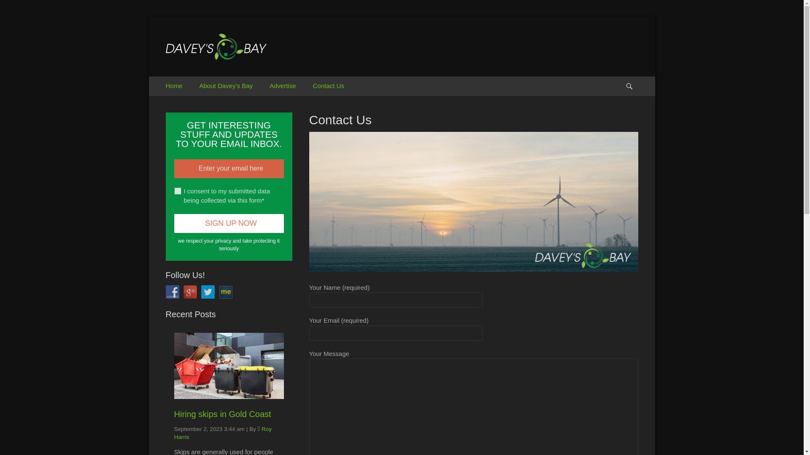 The width and height of the screenshot is (810, 455). I want to click on Sign Up Now, so click(229, 223).